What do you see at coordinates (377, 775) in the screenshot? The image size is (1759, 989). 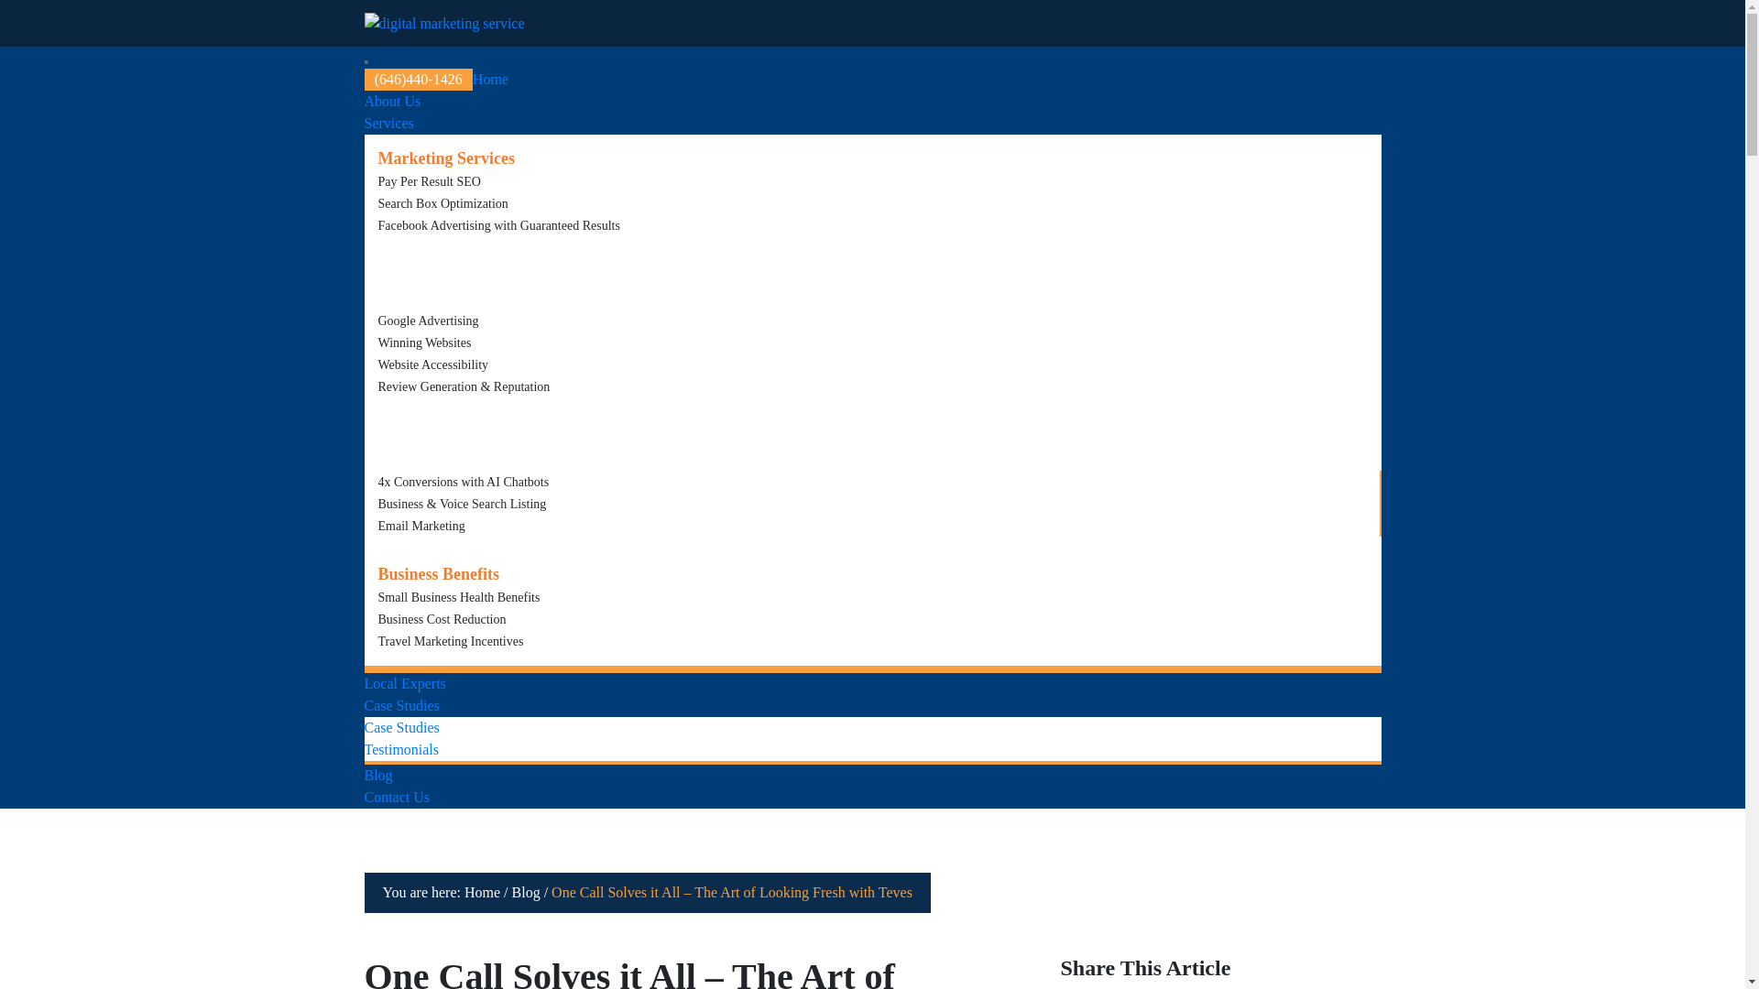 I see `Blog` at bounding box center [377, 775].